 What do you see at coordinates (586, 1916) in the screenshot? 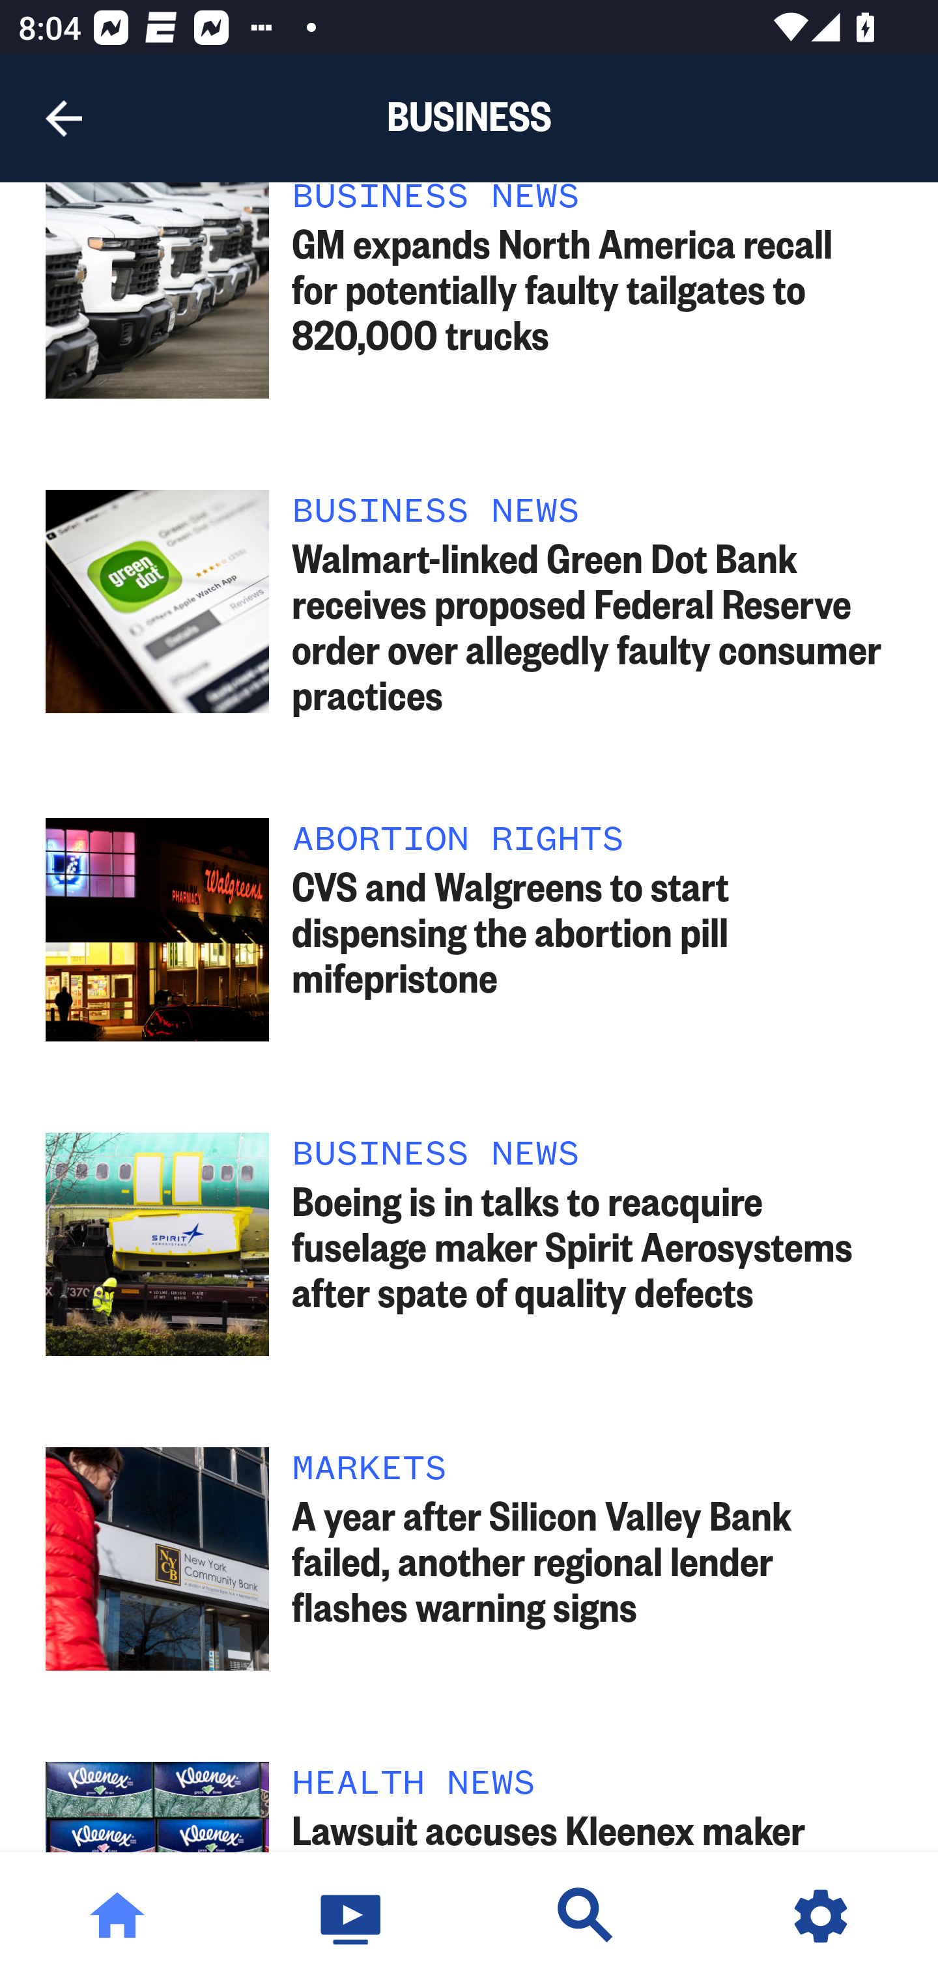
I see `Discover` at bounding box center [586, 1916].